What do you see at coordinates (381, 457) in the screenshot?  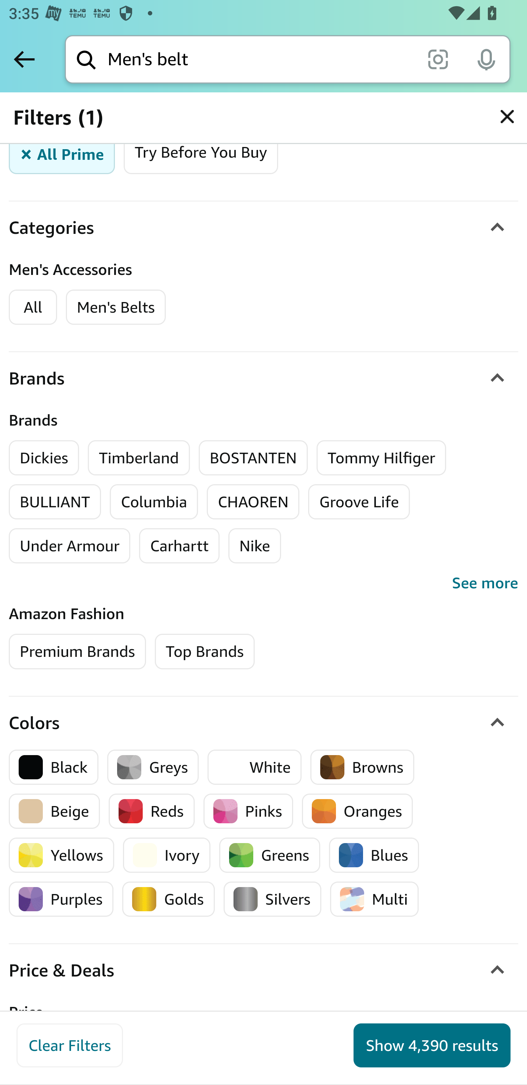 I see `Tommy Hilfiger` at bounding box center [381, 457].